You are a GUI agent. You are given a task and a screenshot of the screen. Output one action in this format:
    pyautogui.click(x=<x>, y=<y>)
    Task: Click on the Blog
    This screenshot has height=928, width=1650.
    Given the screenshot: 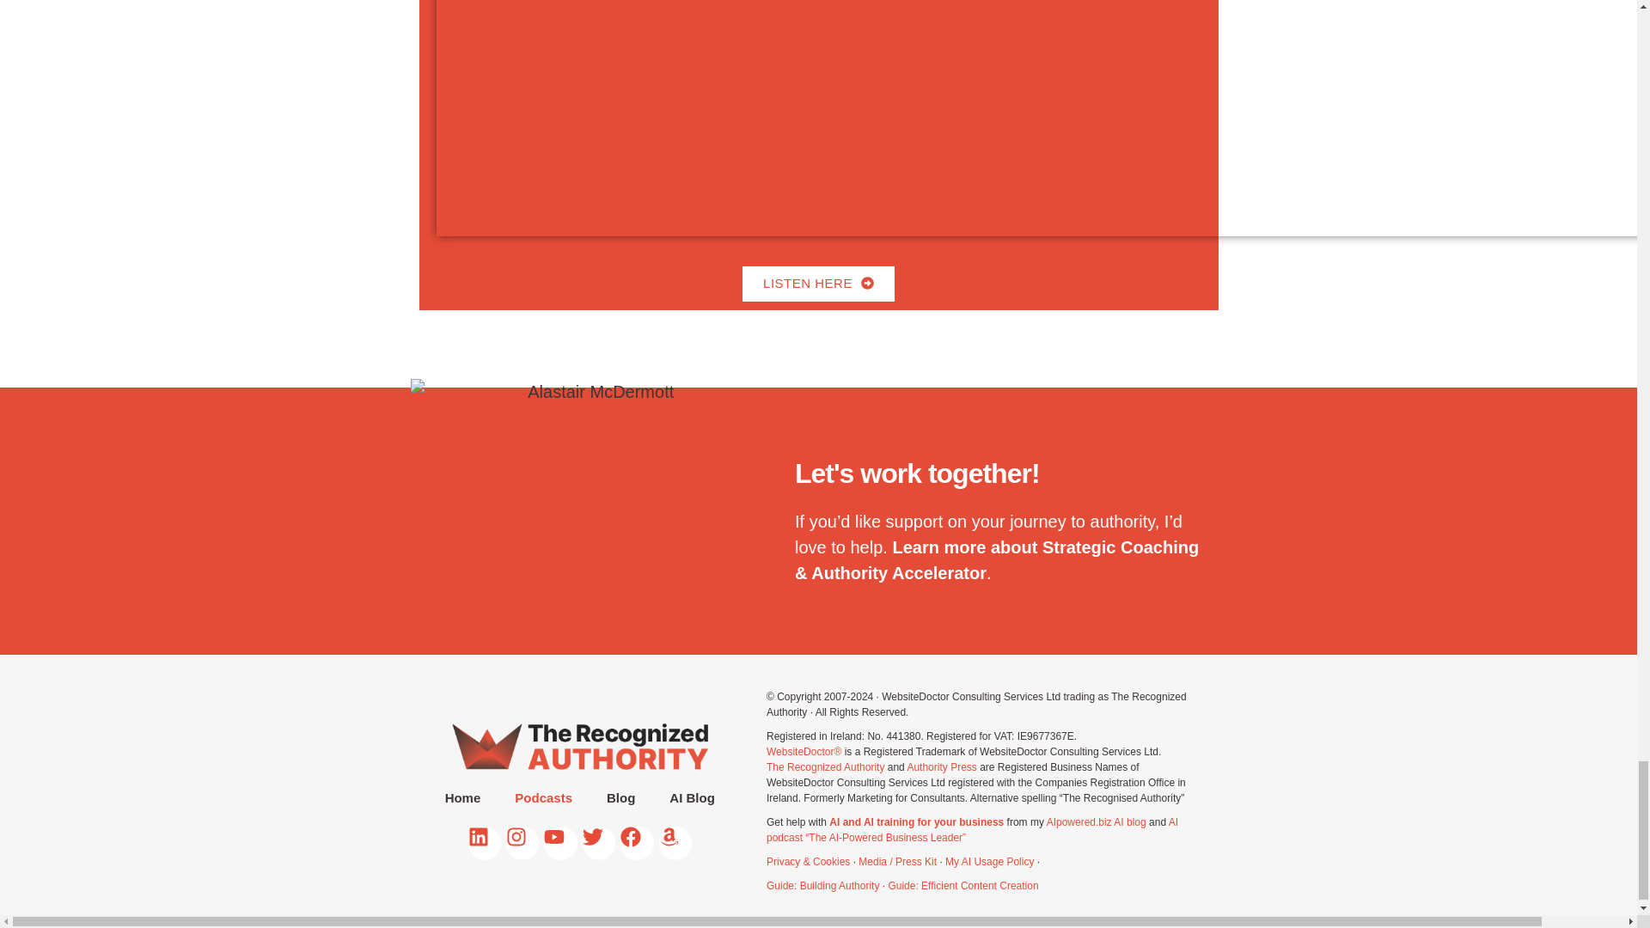 What is the action you would take?
    pyautogui.click(x=620, y=797)
    